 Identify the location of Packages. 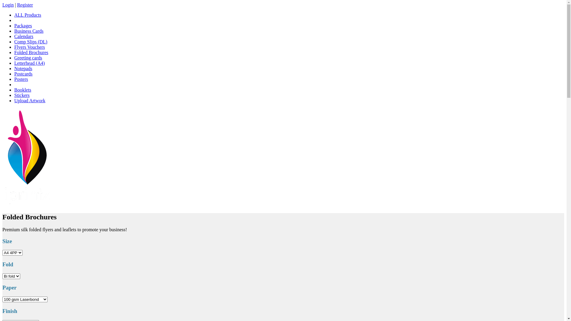
(23, 26).